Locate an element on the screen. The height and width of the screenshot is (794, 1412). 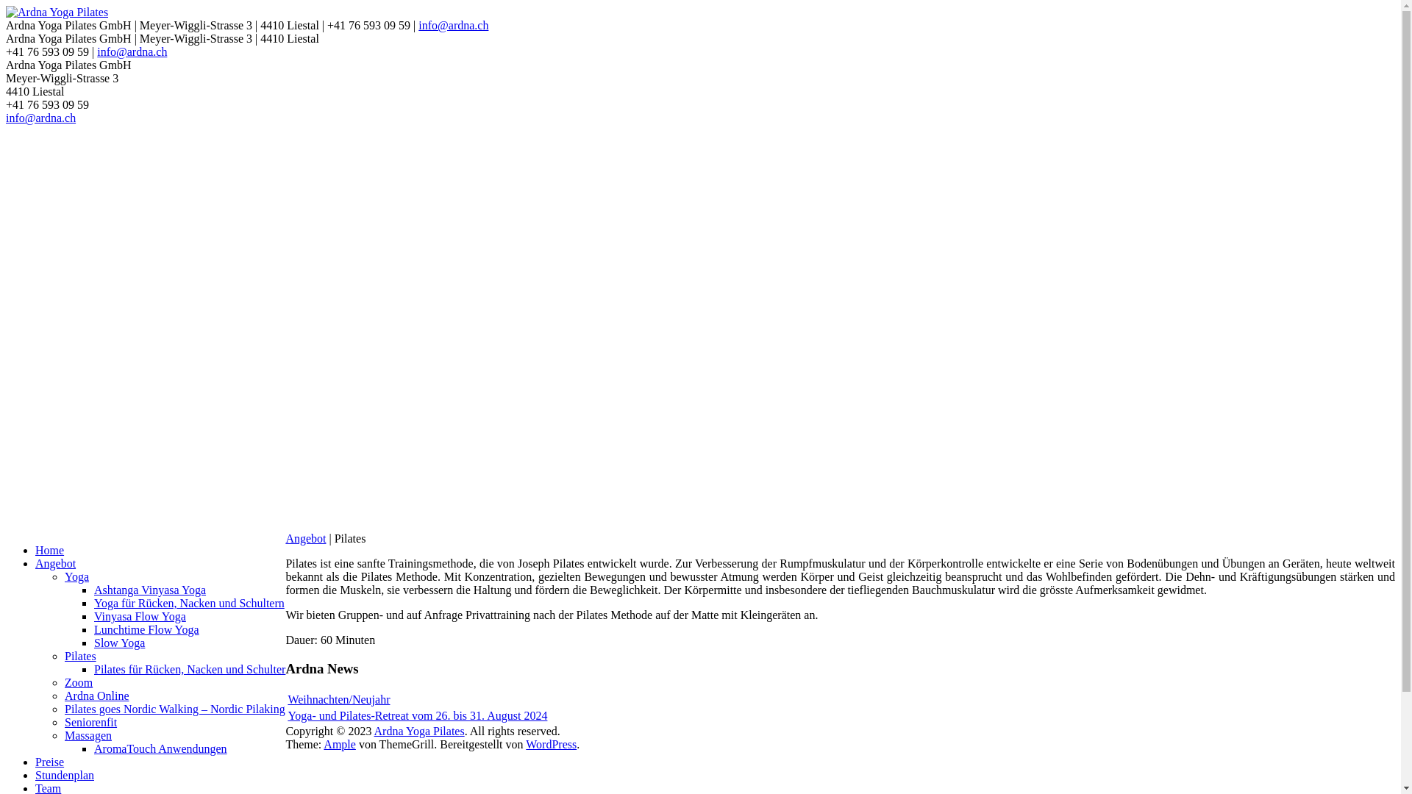
Massagen is located at coordinates (88, 735).